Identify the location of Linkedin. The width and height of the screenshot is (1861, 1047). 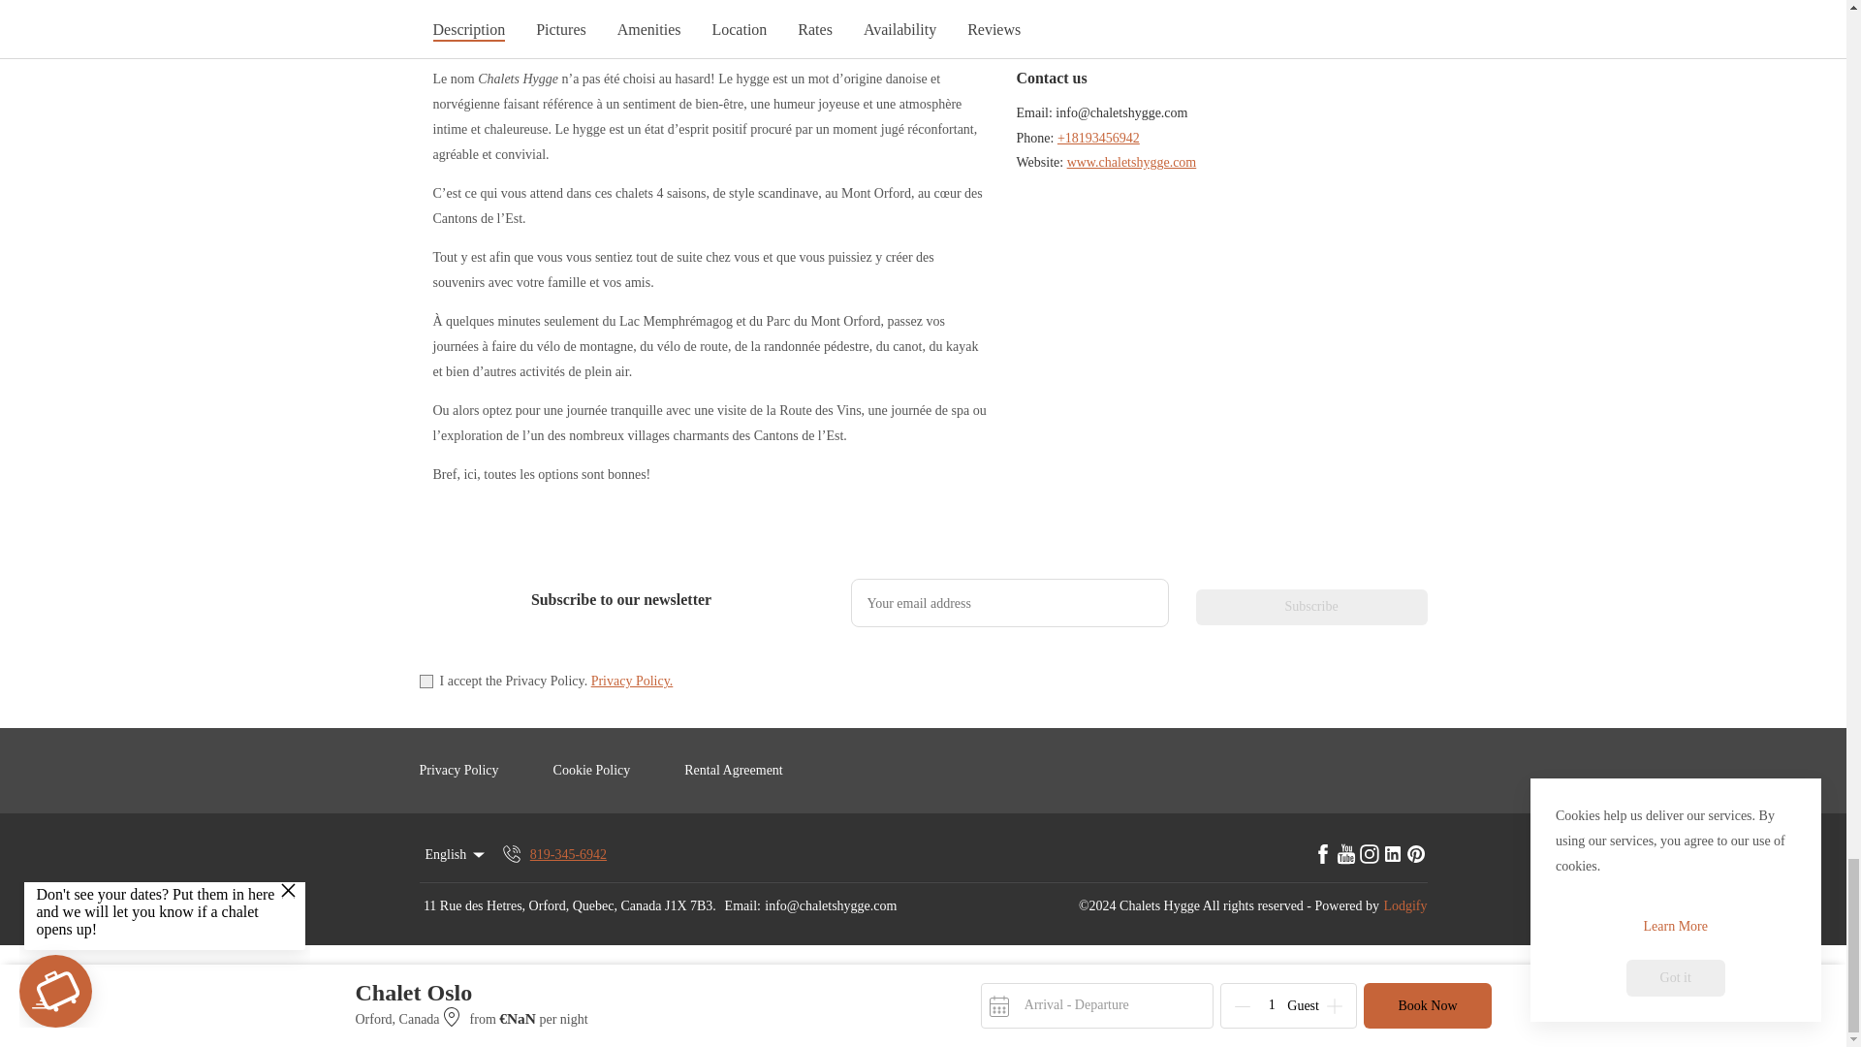
(1392, 855).